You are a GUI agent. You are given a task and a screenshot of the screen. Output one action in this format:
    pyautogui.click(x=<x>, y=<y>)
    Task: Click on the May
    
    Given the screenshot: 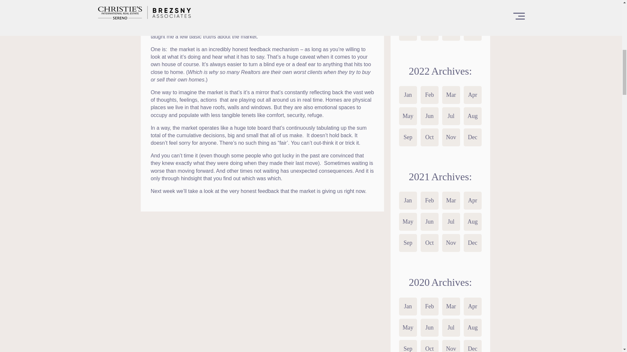 What is the action you would take?
    pyautogui.click(x=408, y=10)
    